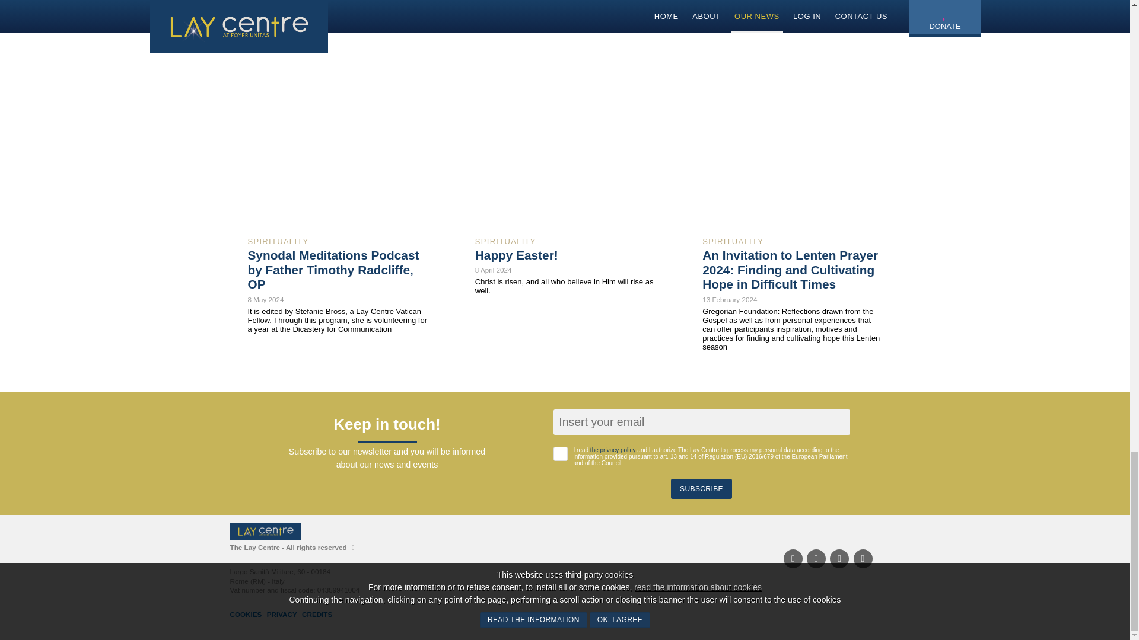 The image size is (1139, 640). Describe the element at coordinates (701, 488) in the screenshot. I see `SUBSCRIBE` at that location.